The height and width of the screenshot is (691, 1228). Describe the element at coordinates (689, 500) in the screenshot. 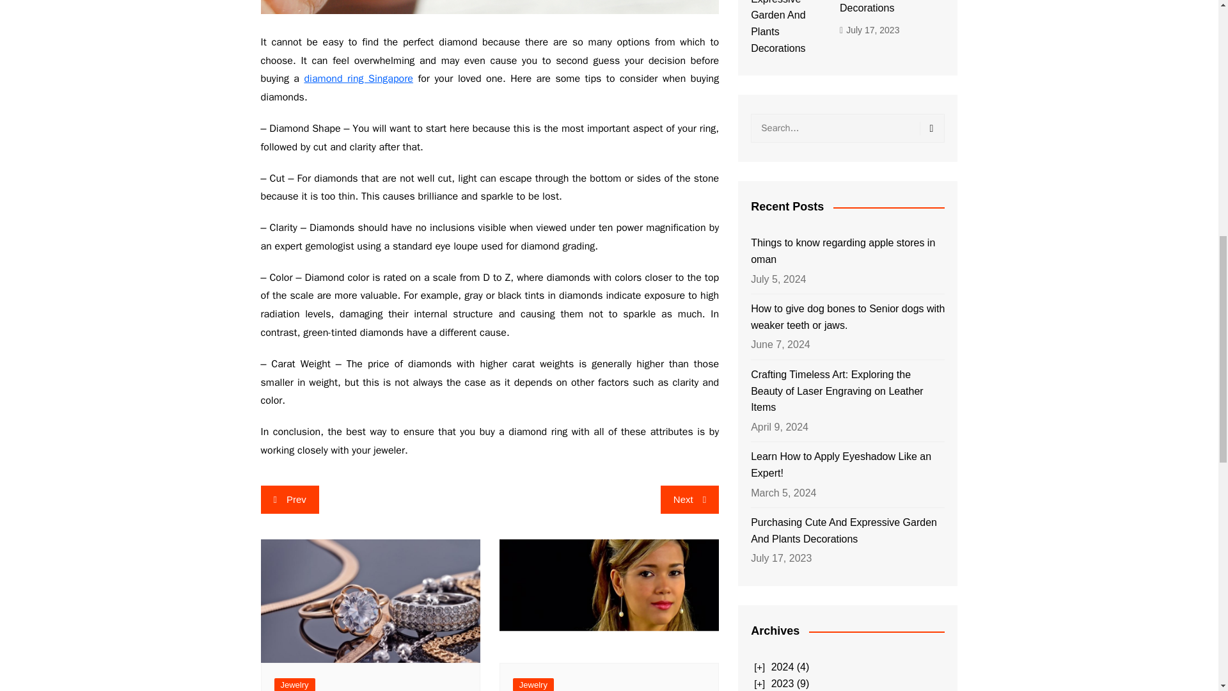

I see `Next` at that location.